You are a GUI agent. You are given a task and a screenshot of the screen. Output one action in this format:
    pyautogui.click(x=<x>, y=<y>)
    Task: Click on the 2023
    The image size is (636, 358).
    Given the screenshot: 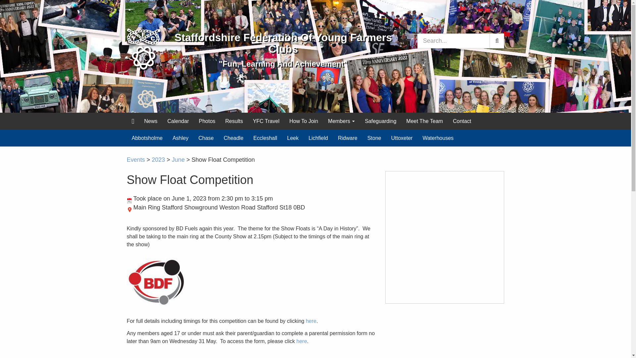 What is the action you would take?
    pyautogui.click(x=158, y=160)
    